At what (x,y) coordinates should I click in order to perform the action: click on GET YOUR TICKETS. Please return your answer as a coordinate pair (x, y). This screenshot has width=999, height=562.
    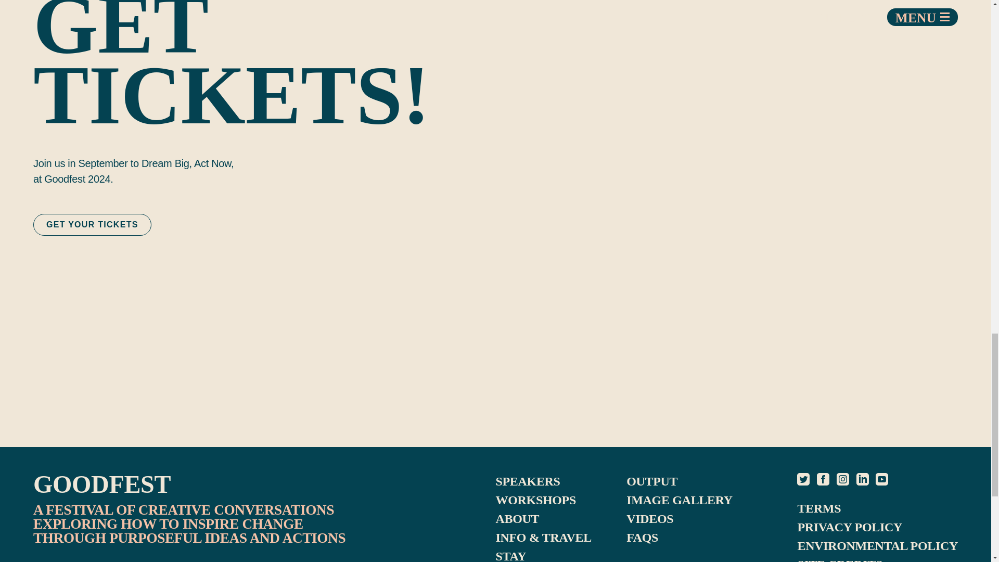
    Looking at the image, I should click on (92, 224).